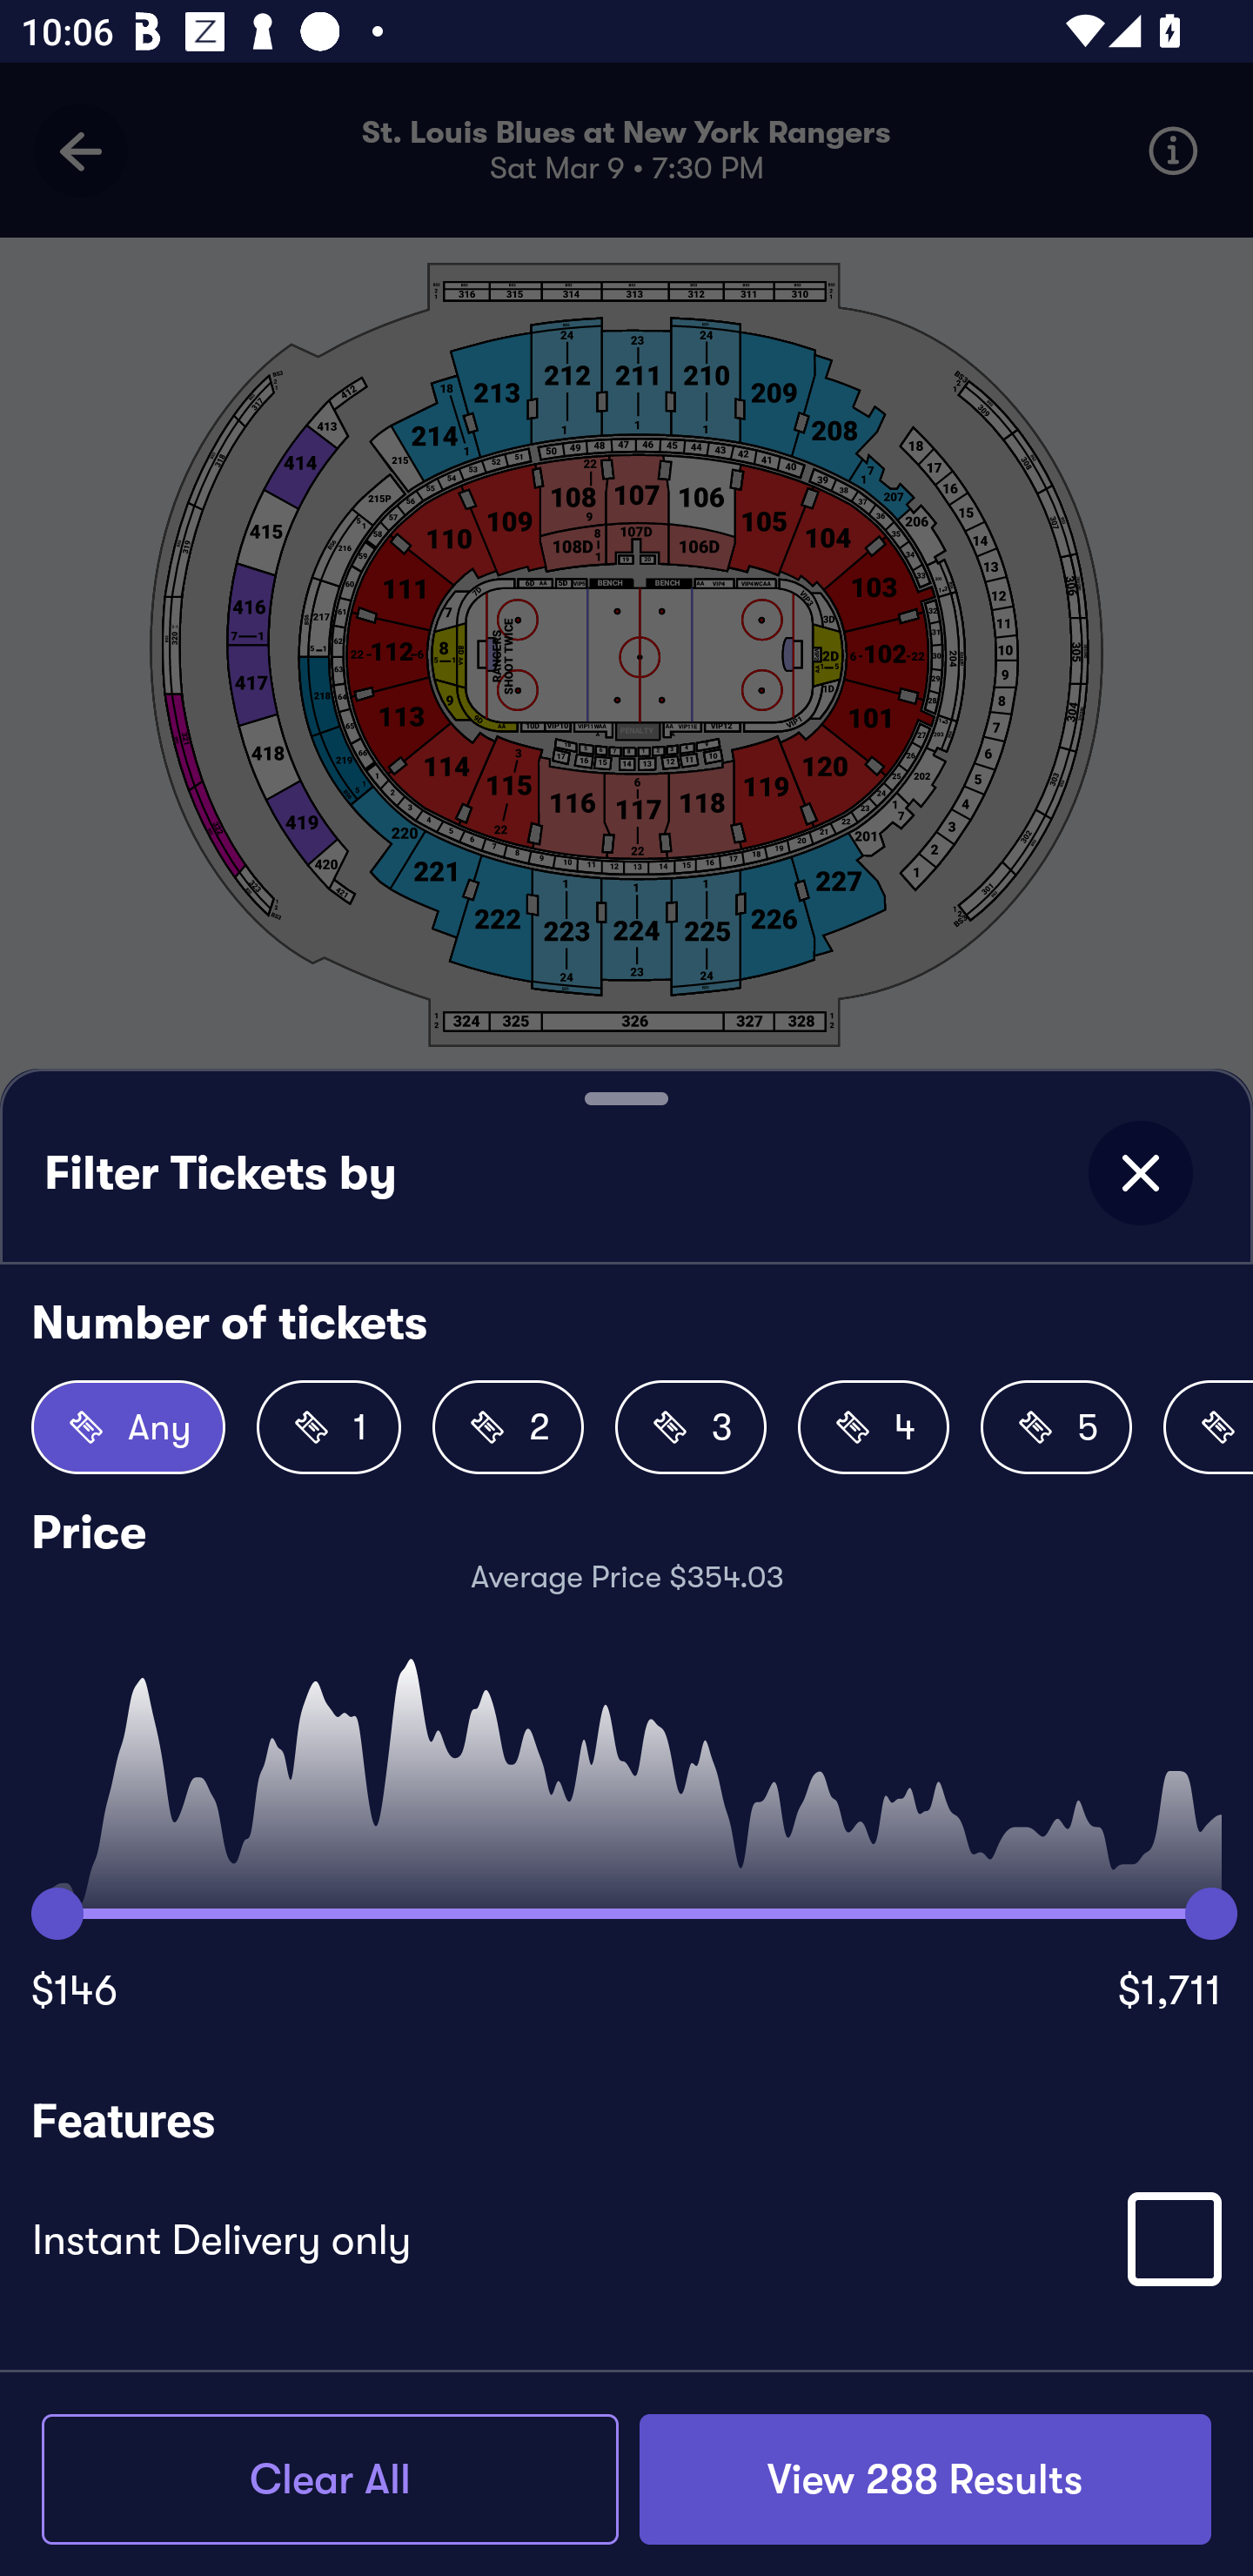  What do you see at coordinates (508, 1427) in the screenshot?
I see `2` at bounding box center [508, 1427].